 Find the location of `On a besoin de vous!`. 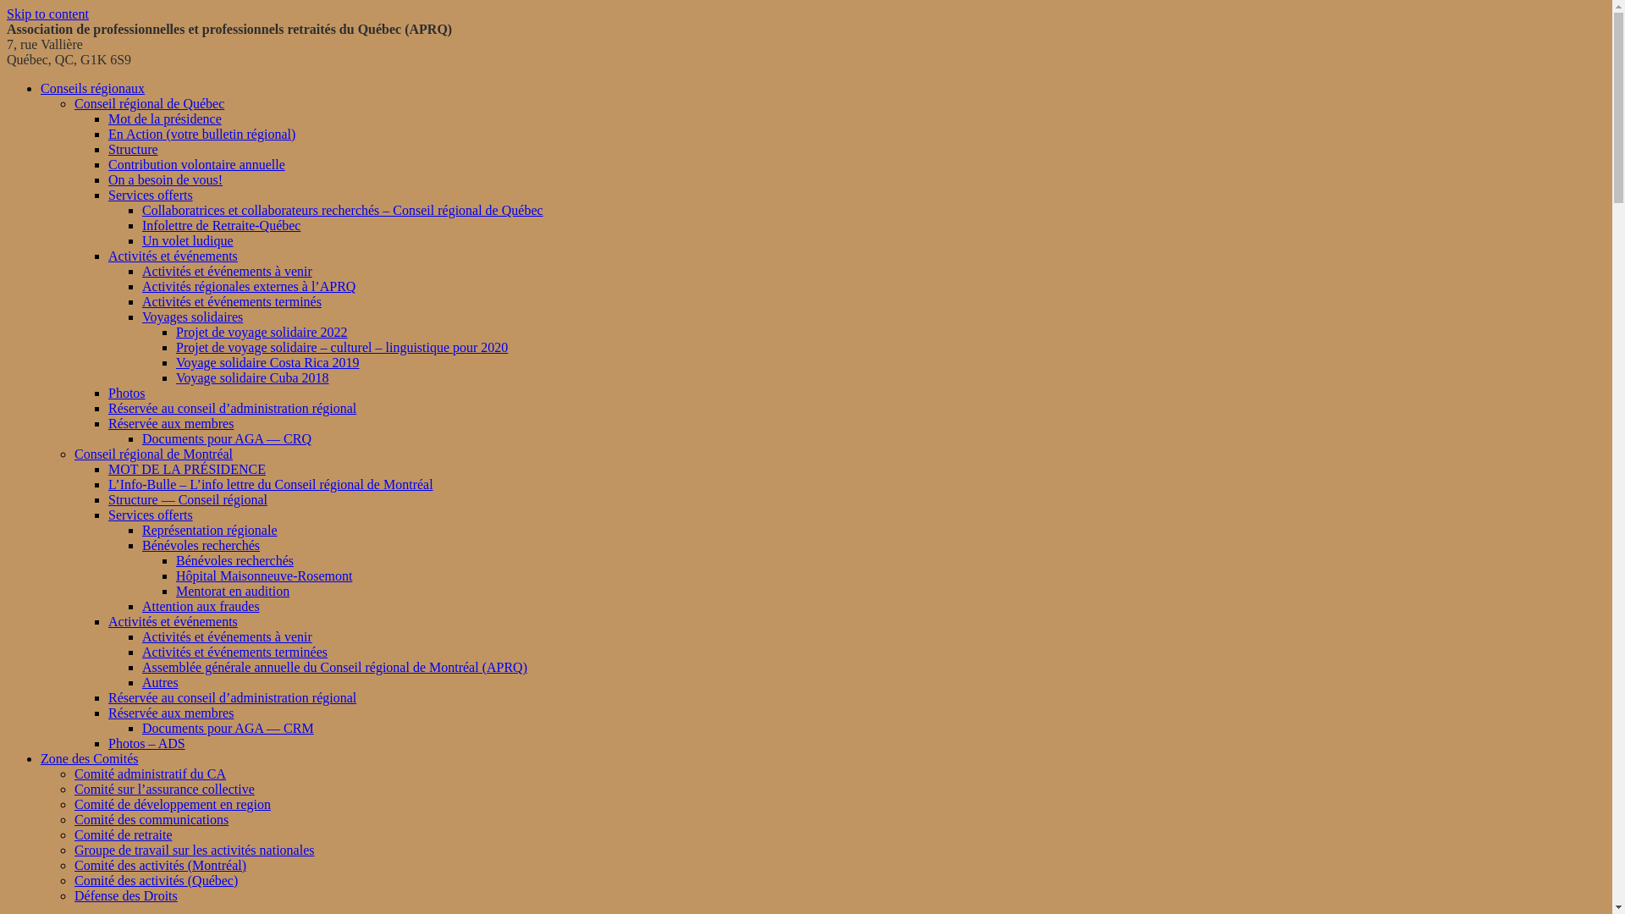

On a besoin de vous! is located at coordinates (166, 179).